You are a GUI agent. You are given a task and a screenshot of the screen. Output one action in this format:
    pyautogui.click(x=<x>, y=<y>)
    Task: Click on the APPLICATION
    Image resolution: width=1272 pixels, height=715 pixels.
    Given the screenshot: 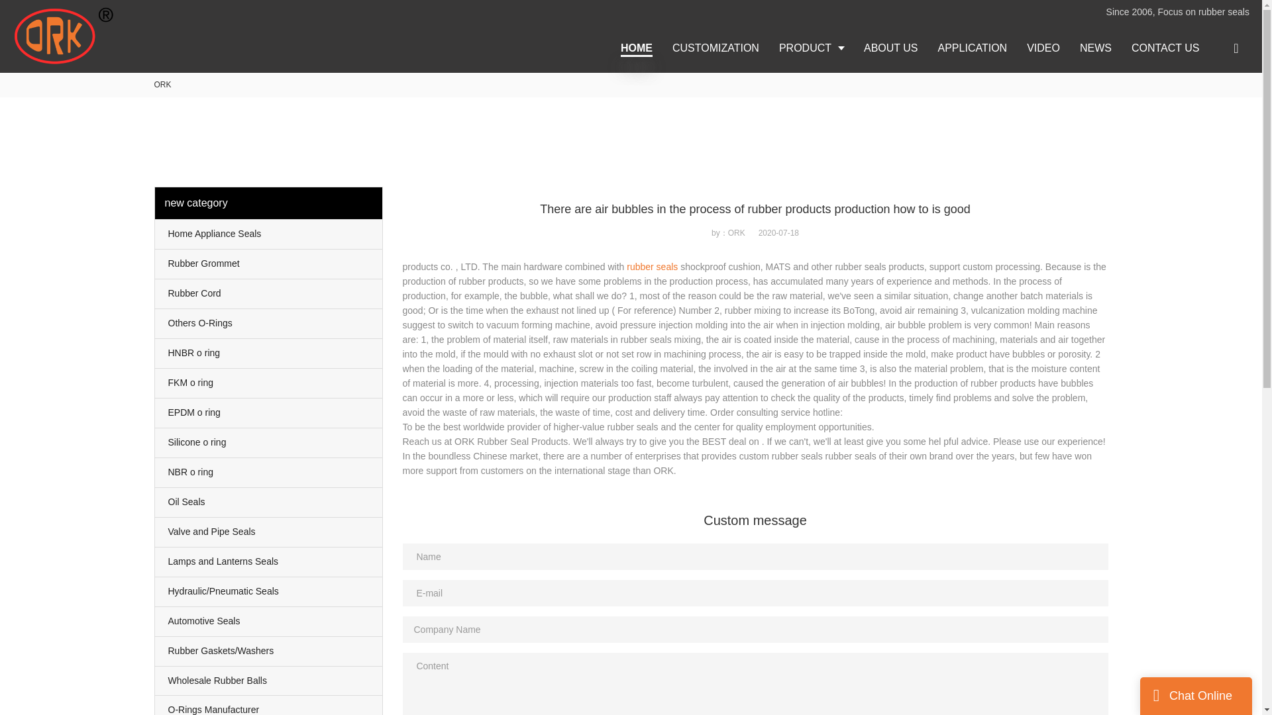 What is the action you would take?
    pyautogui.click(x=973, y=48)
    